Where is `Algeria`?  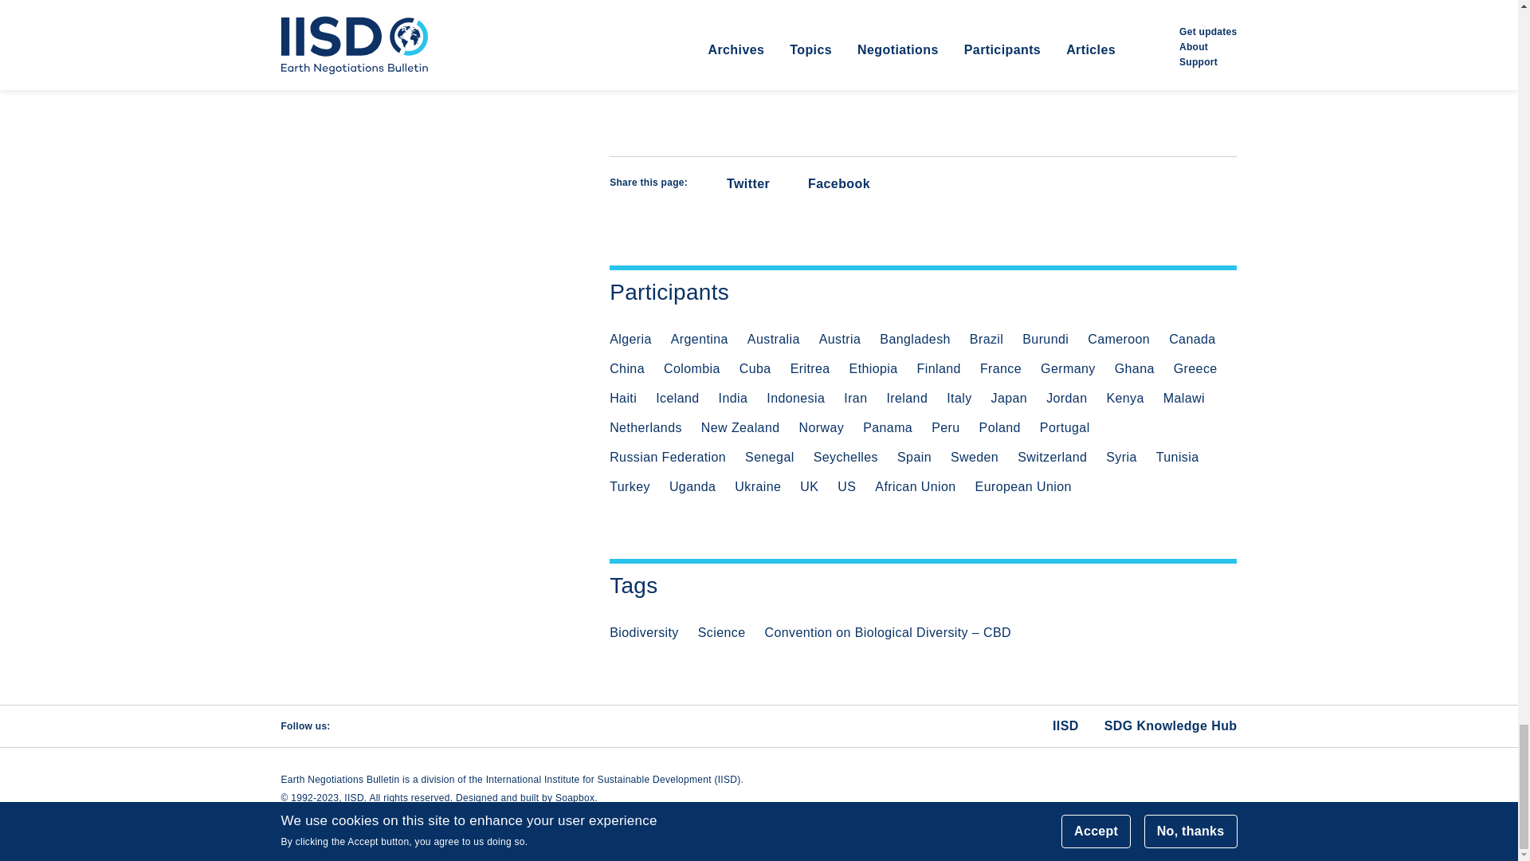
Algeria is located at coordinates (630, 340).